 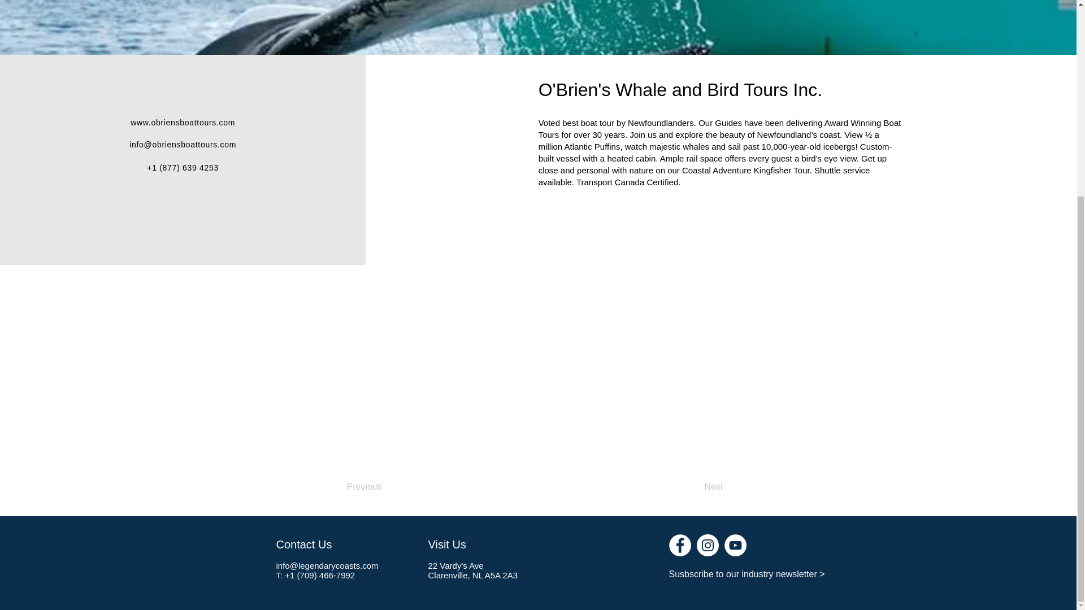 What do you see at coordinates (183, 122) in the screenshot?
I see `www.obriensboattours.com` at bounding box center [183, 122].